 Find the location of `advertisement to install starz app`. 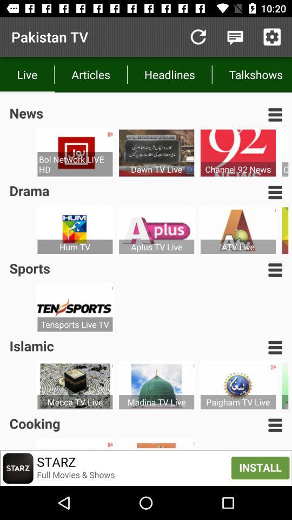

advertisement to install starz app is located at coordinates (146, 468).